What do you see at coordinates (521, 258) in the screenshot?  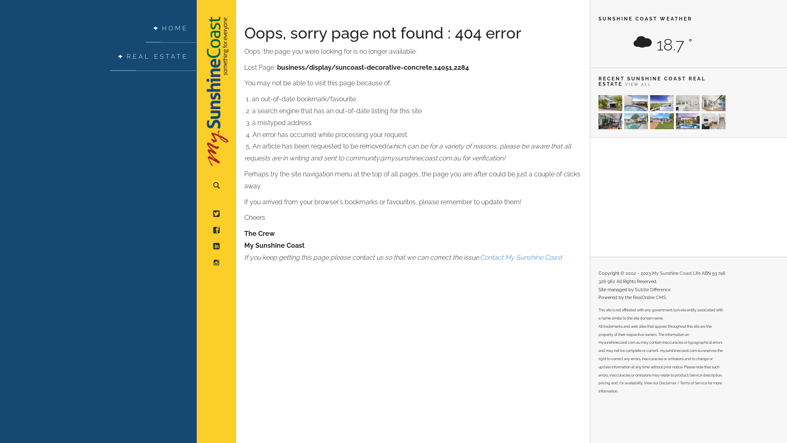 I see `Contact My Sunshine Coast` at bounding box center [521, 258].